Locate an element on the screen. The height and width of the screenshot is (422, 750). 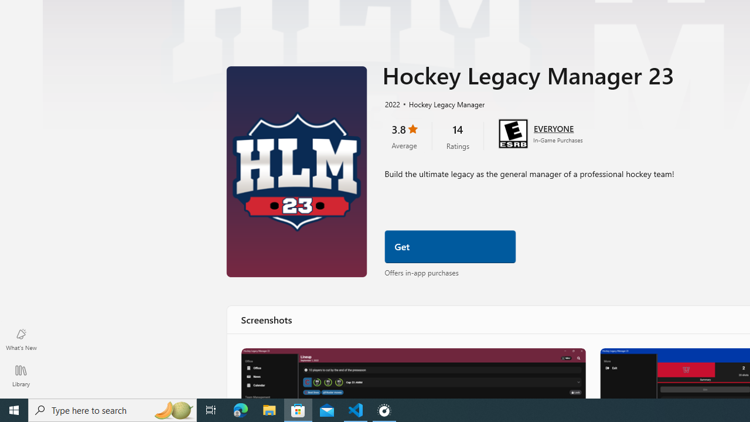
Hockey Legacy Manager is located at coordinates (442, 104).